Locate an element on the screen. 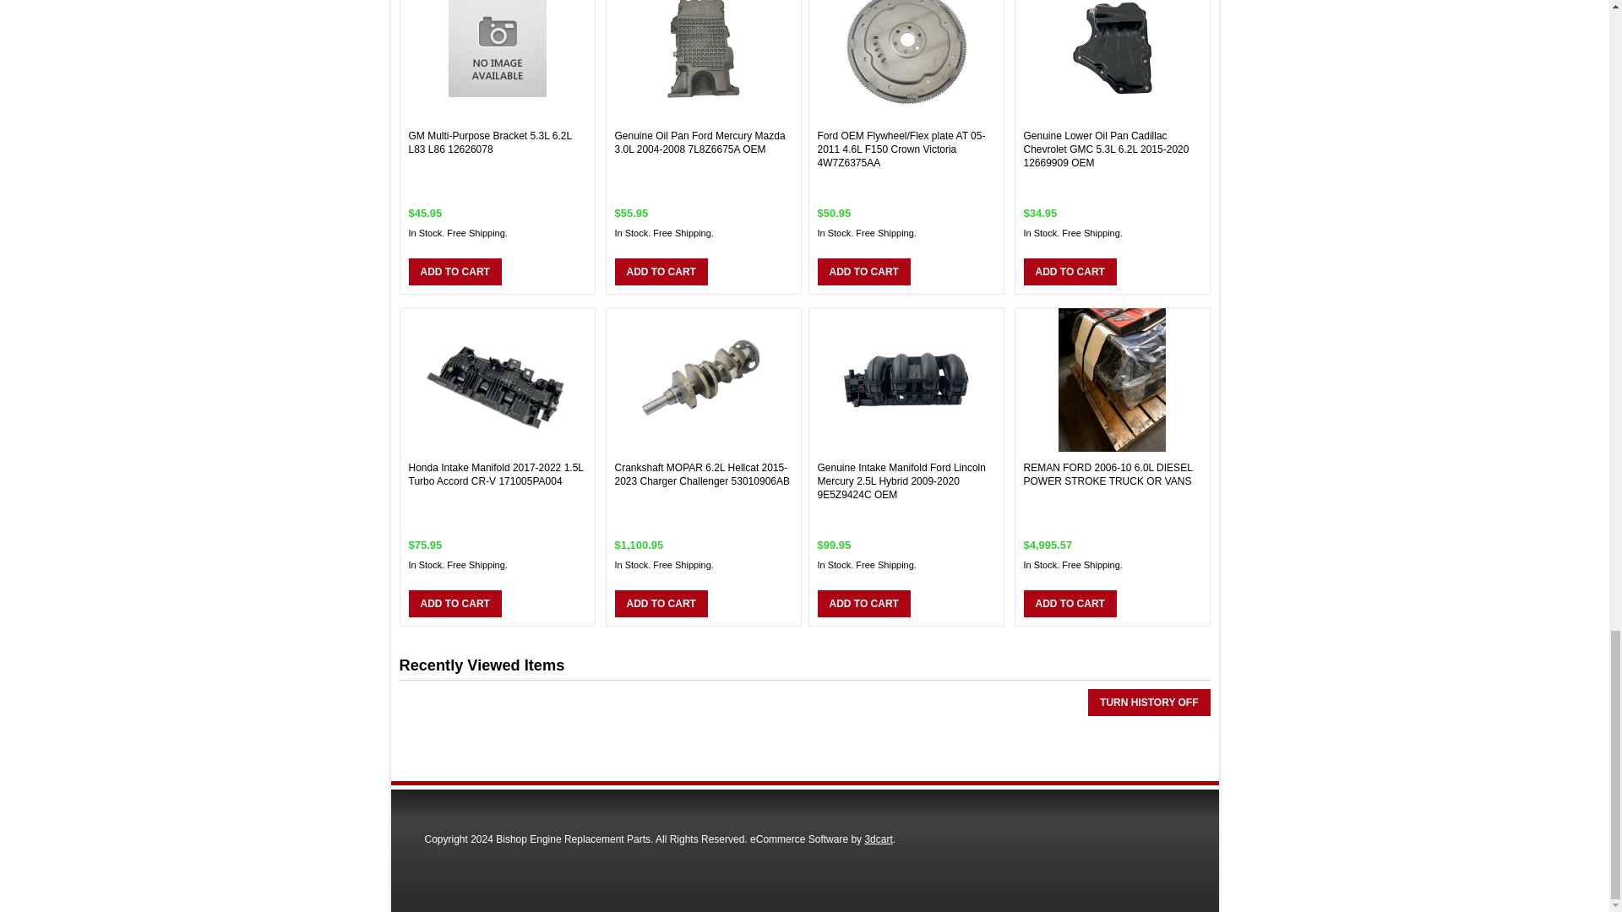 The height and width of the screenshot is (912, 1622). Add To Cart is located at coordinates (661, 272).